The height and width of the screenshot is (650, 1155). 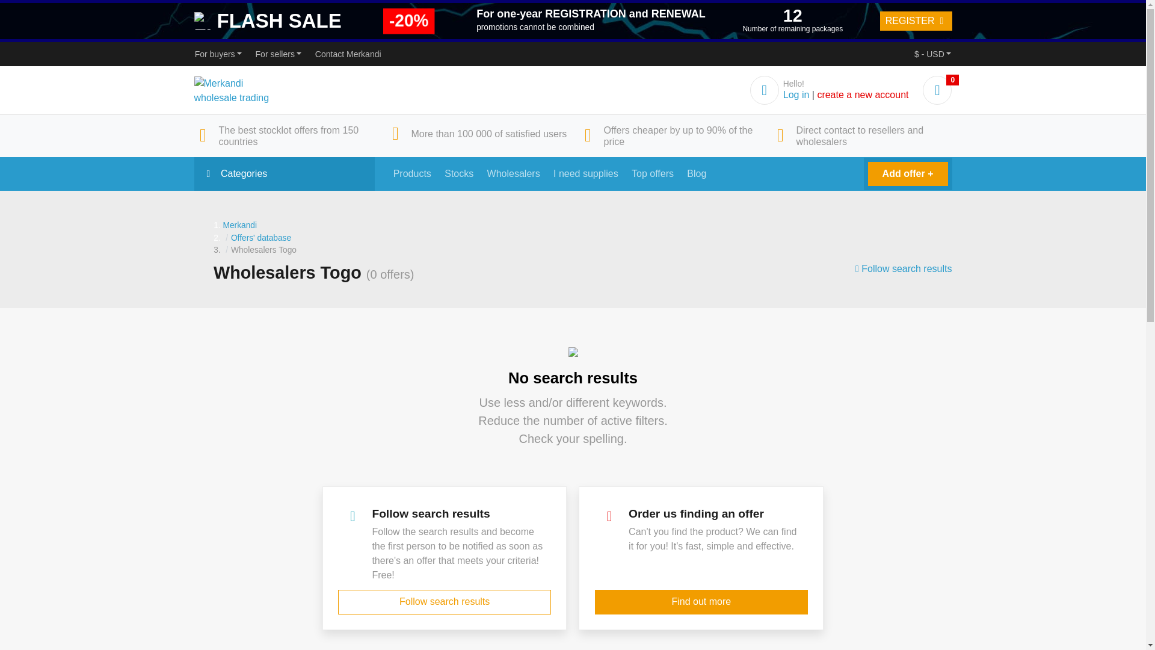 What do you see at coordinates (278, 54) in the screenshot?
I see `For sellers` at bounding box center [278, 54].